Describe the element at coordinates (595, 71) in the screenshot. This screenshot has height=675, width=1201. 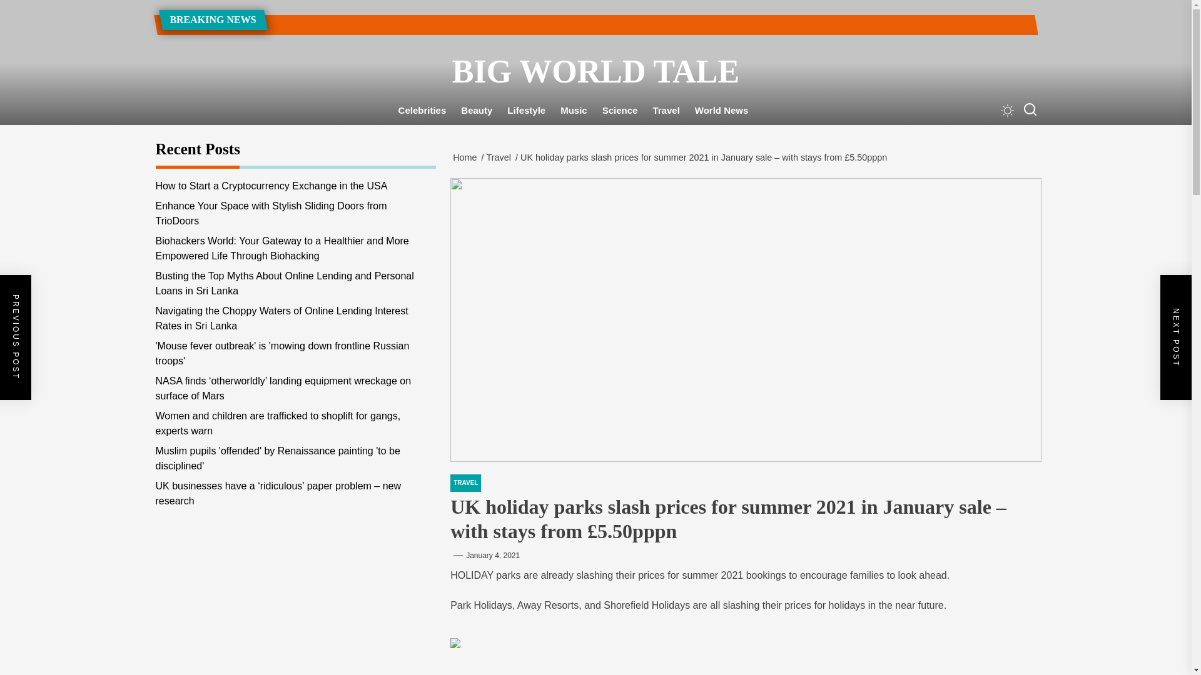
I see `BIG WORLD TALE` at that location.